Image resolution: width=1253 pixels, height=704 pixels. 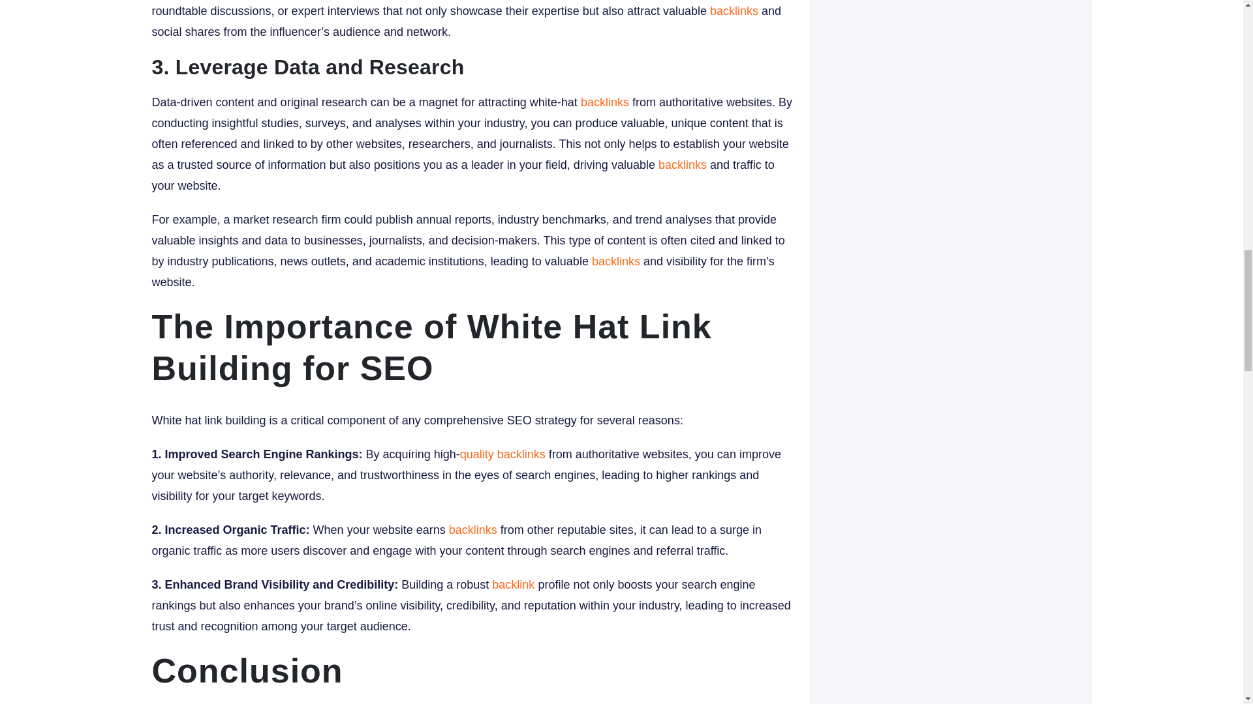 I want to click on quality backlinks, so click(x=503, y=454).